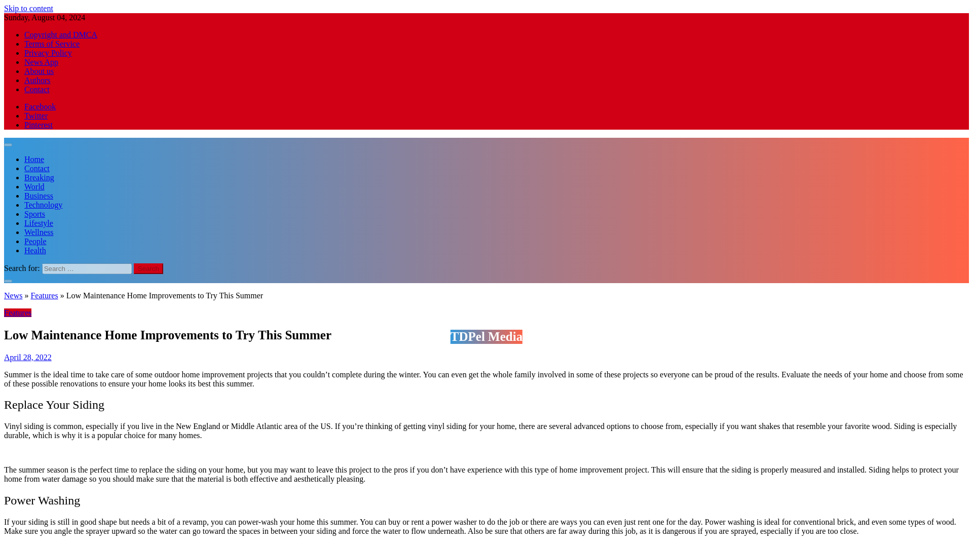 The width and height of the screenshot is (973, 547). I want to click on News, so click(13, 295).